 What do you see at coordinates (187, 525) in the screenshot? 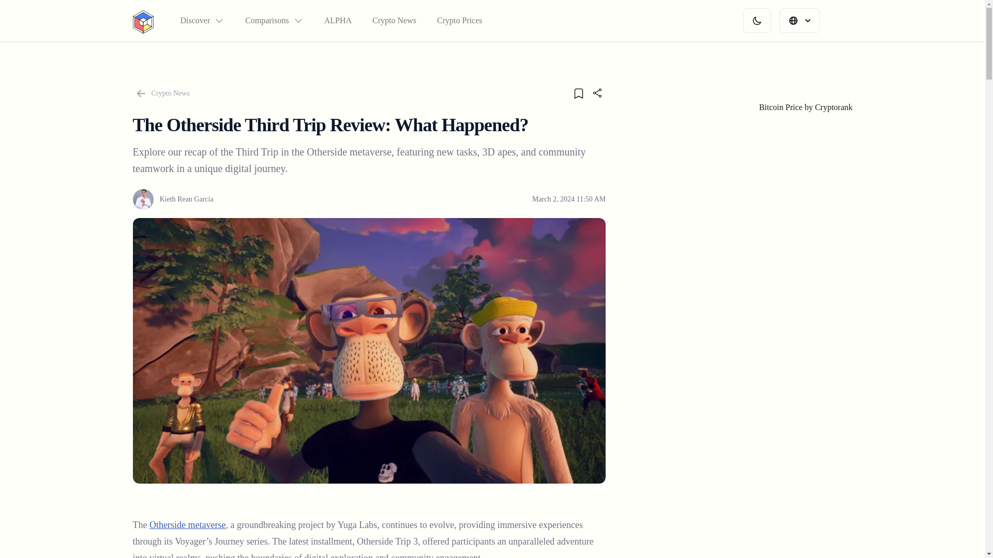
I see `Otherside metaverse` at bounding box center [187, 525].